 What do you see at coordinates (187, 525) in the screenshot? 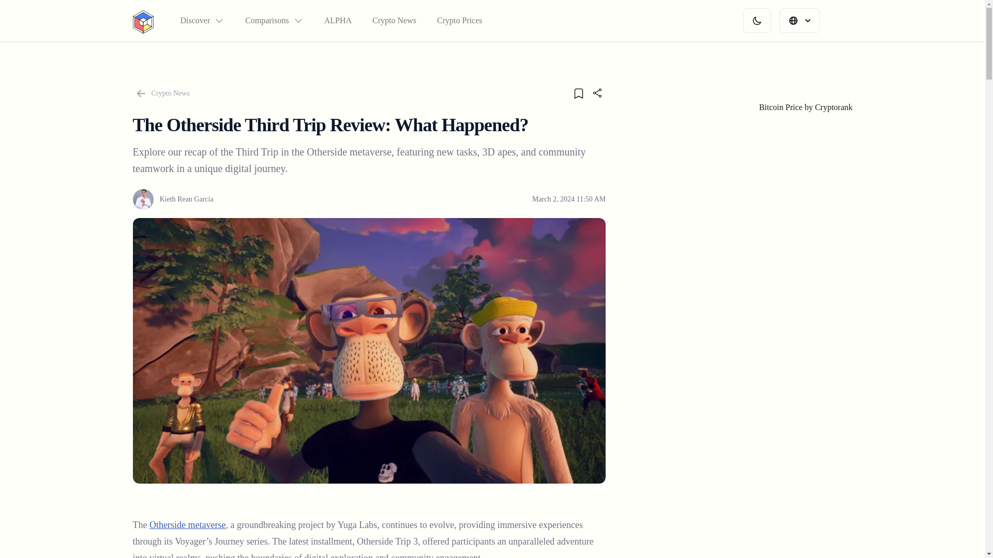
I see `Otherside metaverse` at bounding box center [187, 525].